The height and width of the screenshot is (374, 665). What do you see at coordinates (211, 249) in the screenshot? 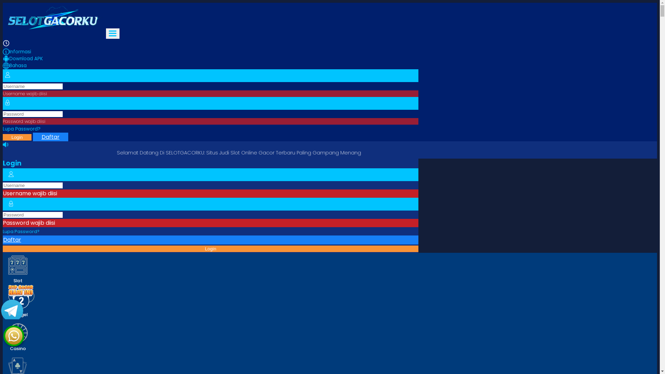
I see `Login` at bounding box center [211, 249].